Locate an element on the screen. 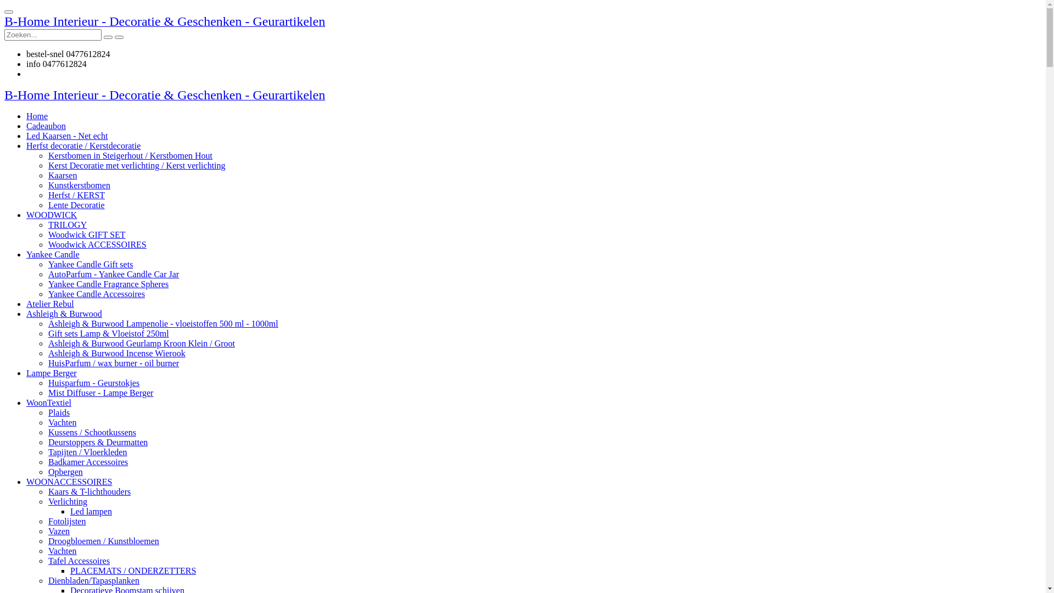  Fotolijsten is located at coordinates (67, 522).